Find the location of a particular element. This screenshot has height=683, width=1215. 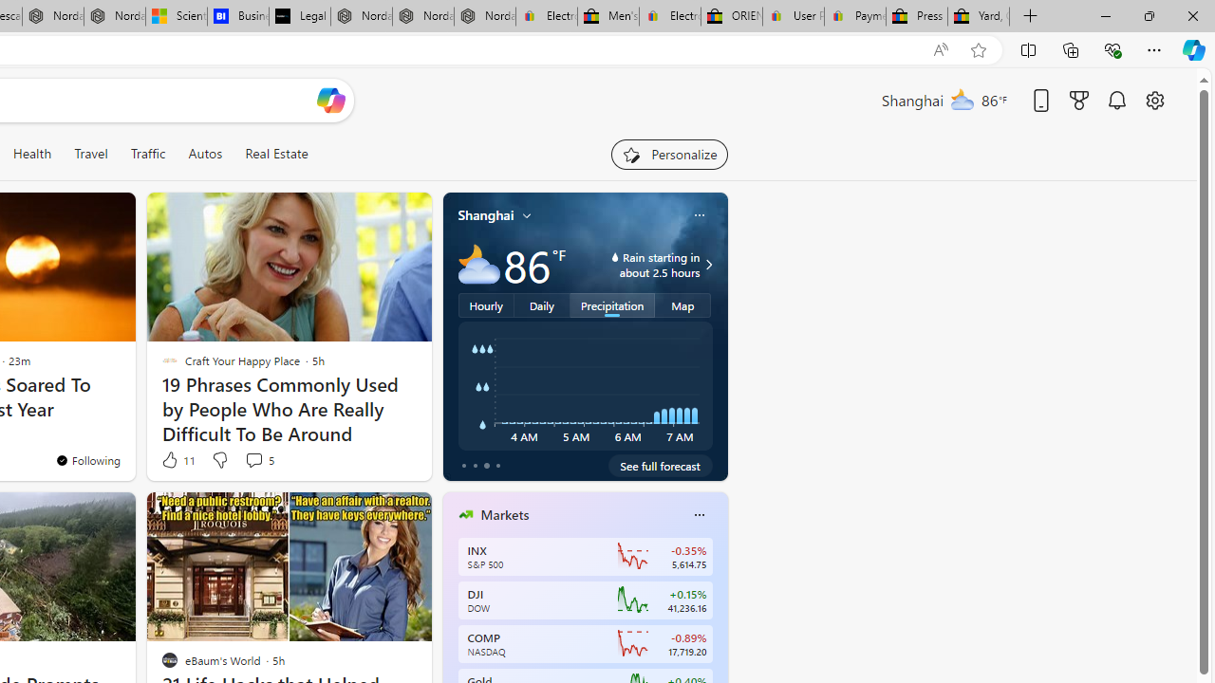

tab-0 is located at coordinates (463, 465).